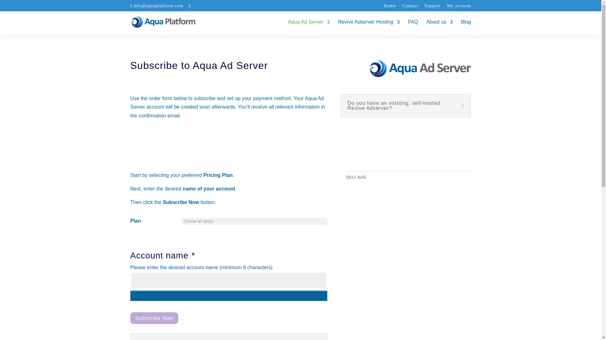  I want to click on About us, so click(439, 27).